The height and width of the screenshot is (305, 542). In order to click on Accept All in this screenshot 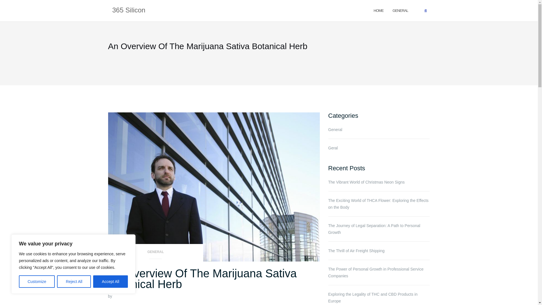, I will do `click(111, 282)`.